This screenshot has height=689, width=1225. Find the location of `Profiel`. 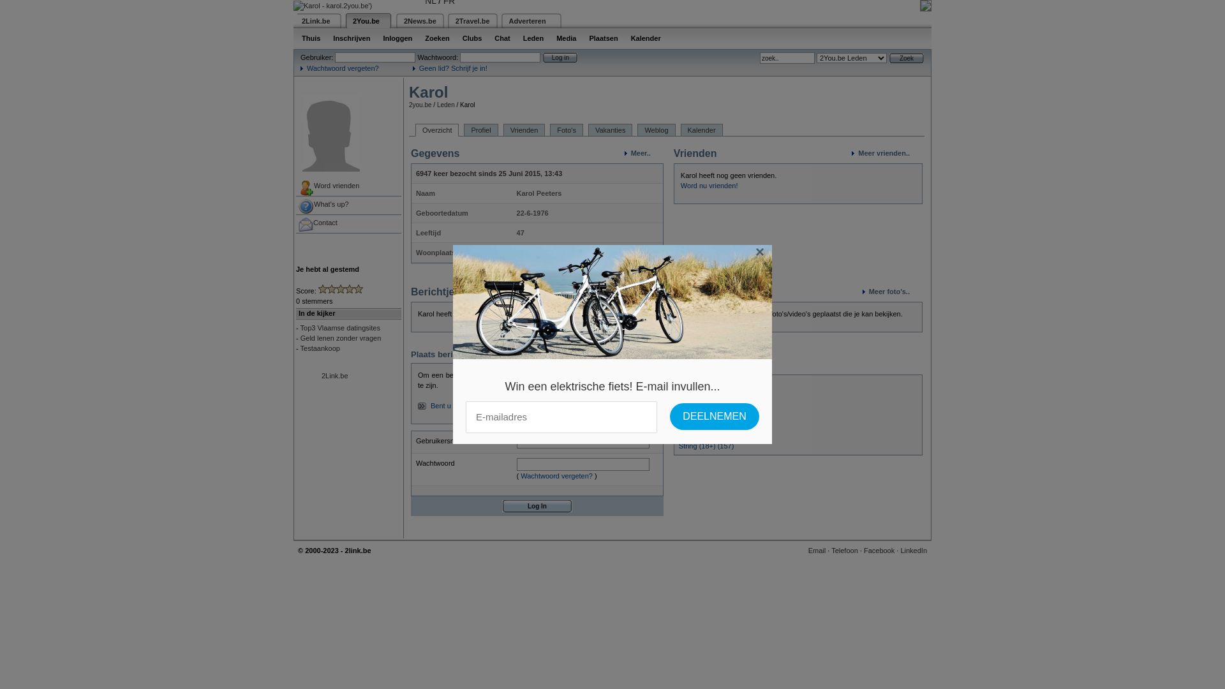

Profiel is located at coordinates (481, 130).